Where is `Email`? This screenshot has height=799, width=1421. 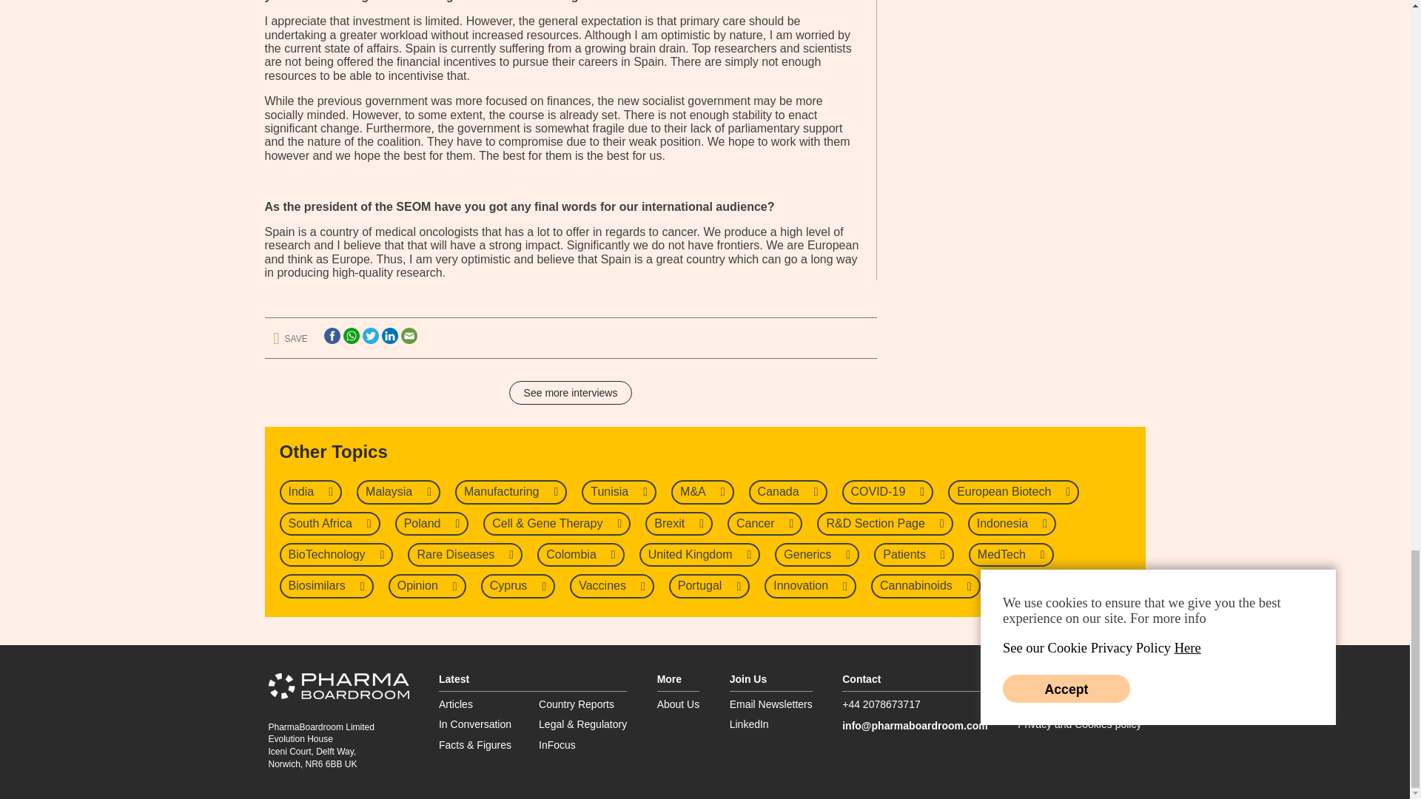 Email is located at coordinates (409, 336).